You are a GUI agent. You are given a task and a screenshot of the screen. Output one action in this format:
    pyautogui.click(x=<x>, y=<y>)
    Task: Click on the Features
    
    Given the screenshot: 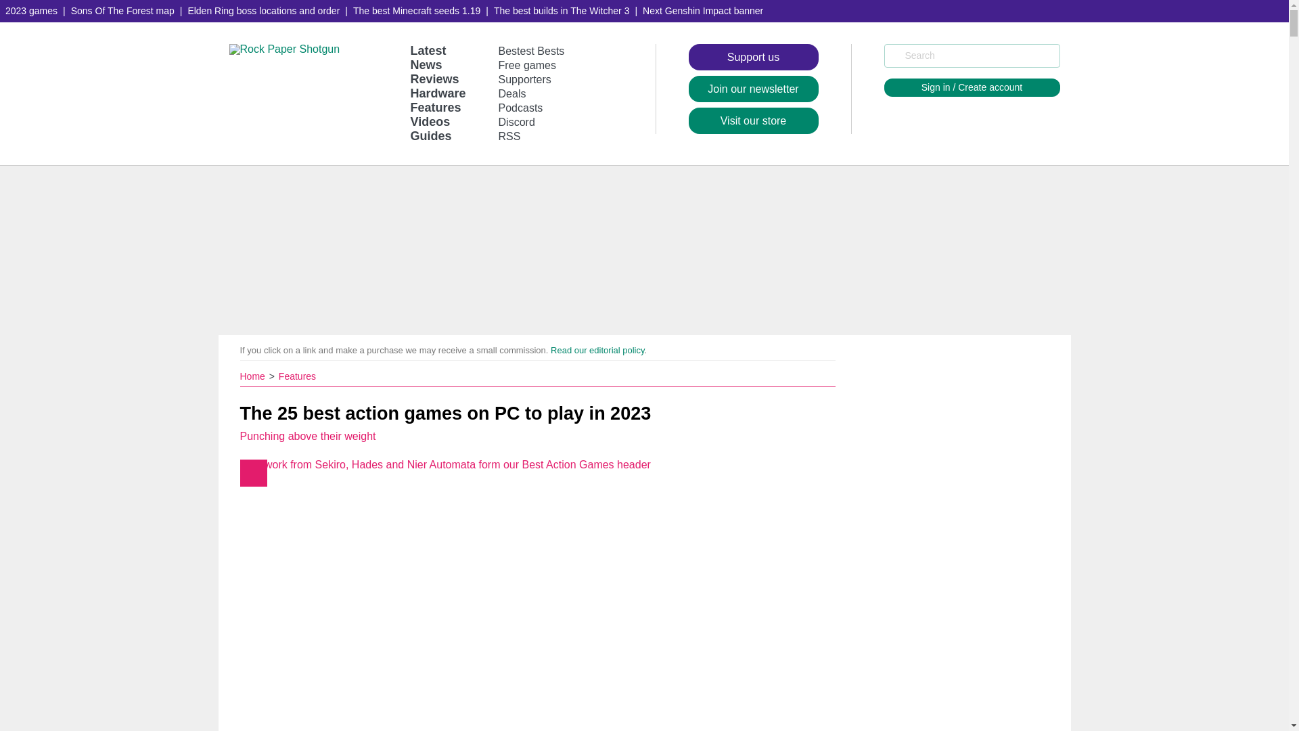 What is the action you would take?
    pyautogui.click(x=297, y=376)
    